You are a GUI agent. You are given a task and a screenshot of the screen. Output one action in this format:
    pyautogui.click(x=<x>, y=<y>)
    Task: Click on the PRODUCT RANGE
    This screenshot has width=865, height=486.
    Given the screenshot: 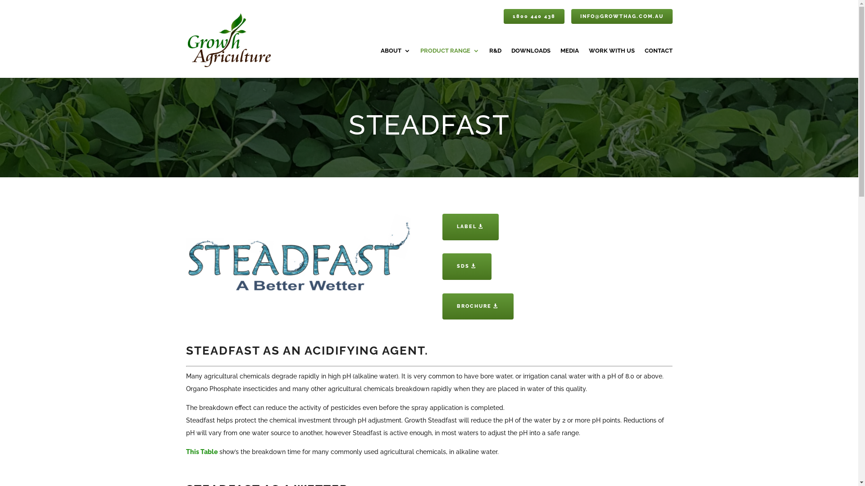 What is the action you would take?
    pyautogui.click(x=450, y=63)
    